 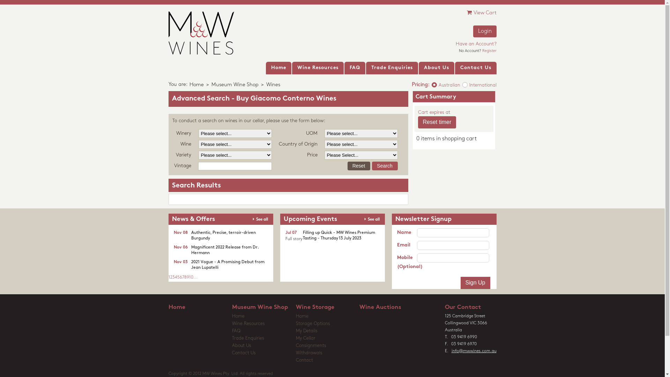 I want to click on 2, so click(x=171, y=278).